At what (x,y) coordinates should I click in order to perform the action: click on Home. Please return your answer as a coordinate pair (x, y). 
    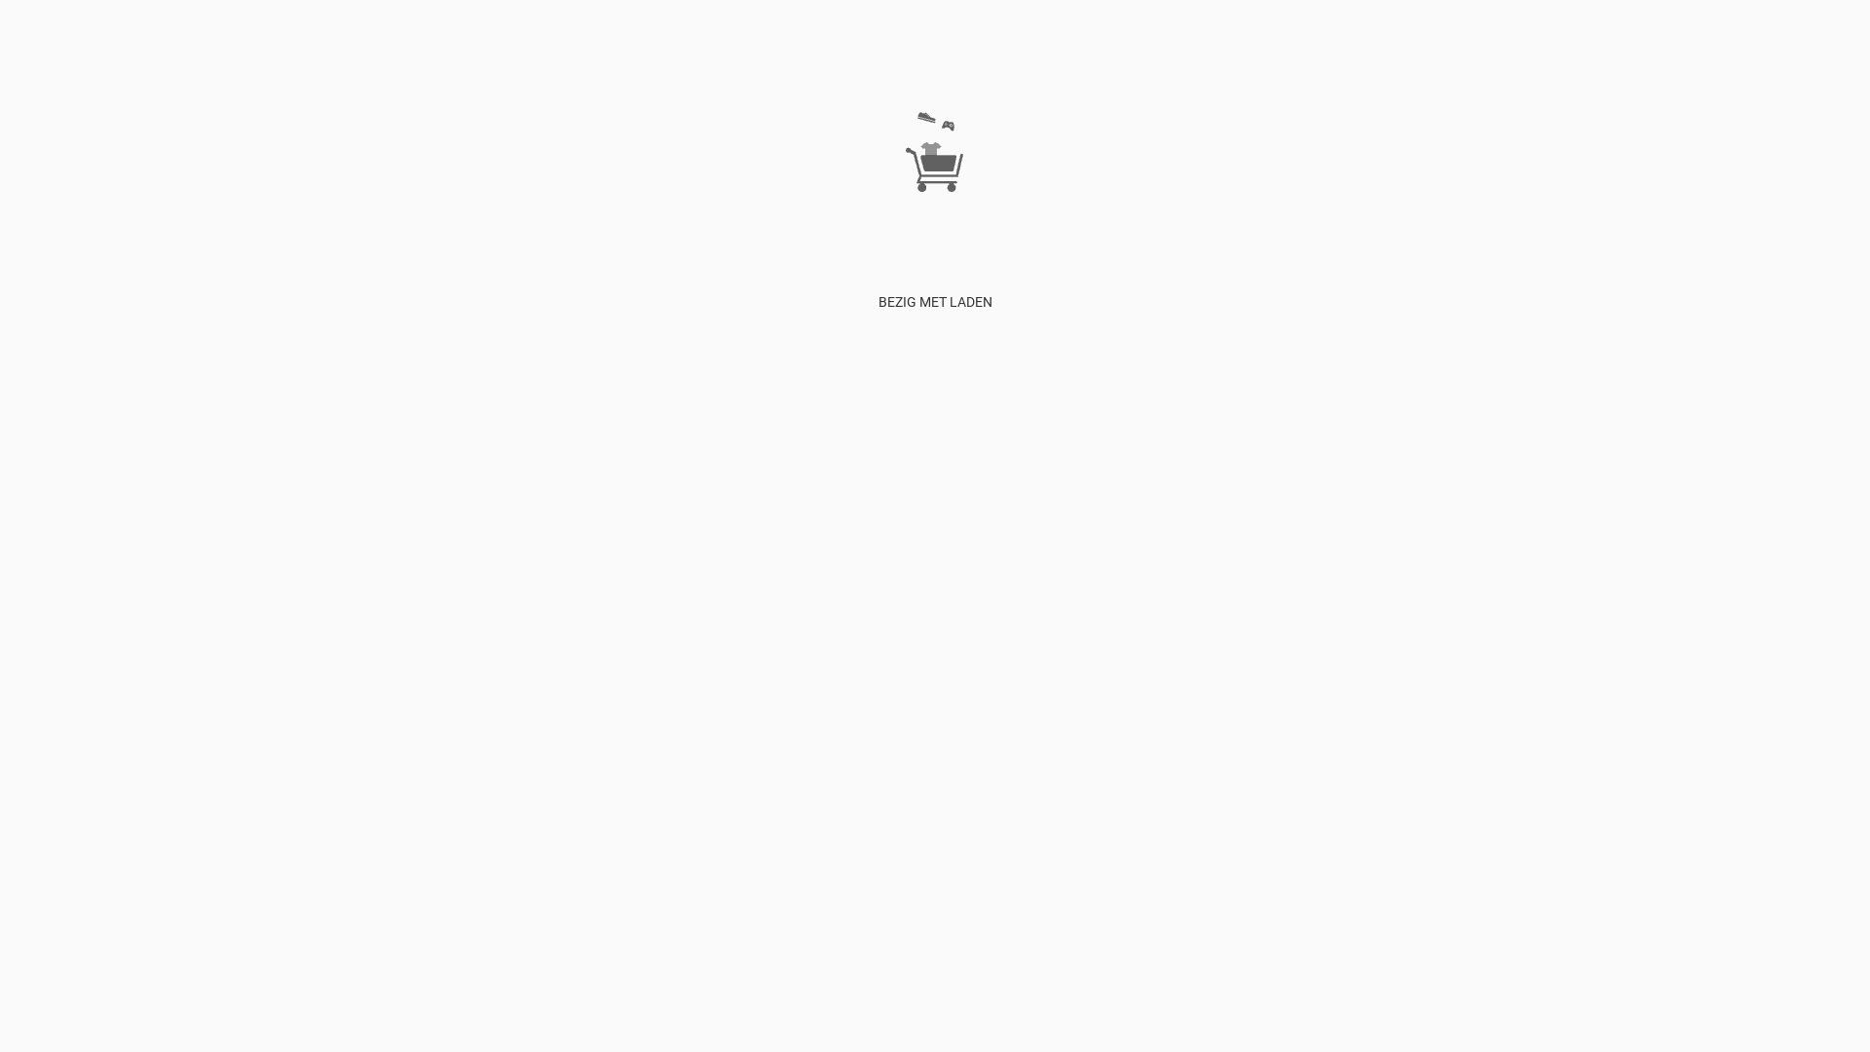
    Looking at the image, I should click on (18, 491).